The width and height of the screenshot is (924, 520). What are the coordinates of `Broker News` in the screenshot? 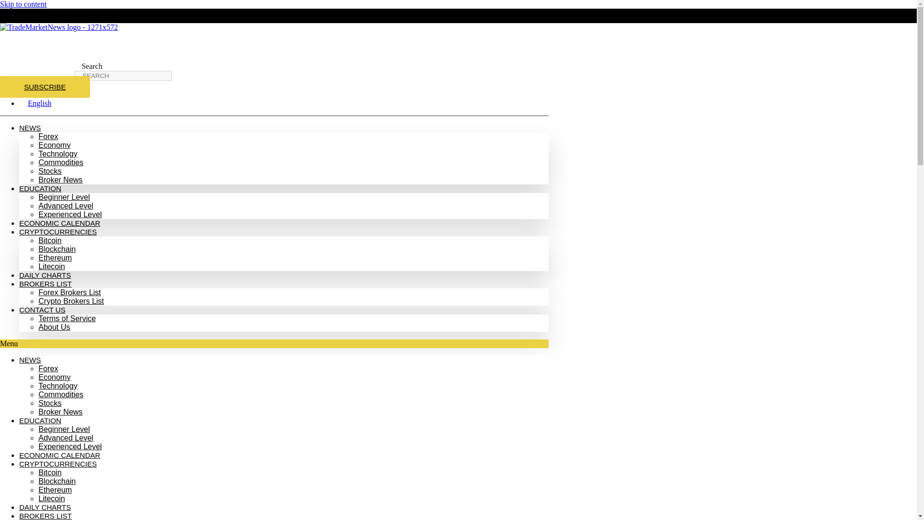 It's located at (61, 180).